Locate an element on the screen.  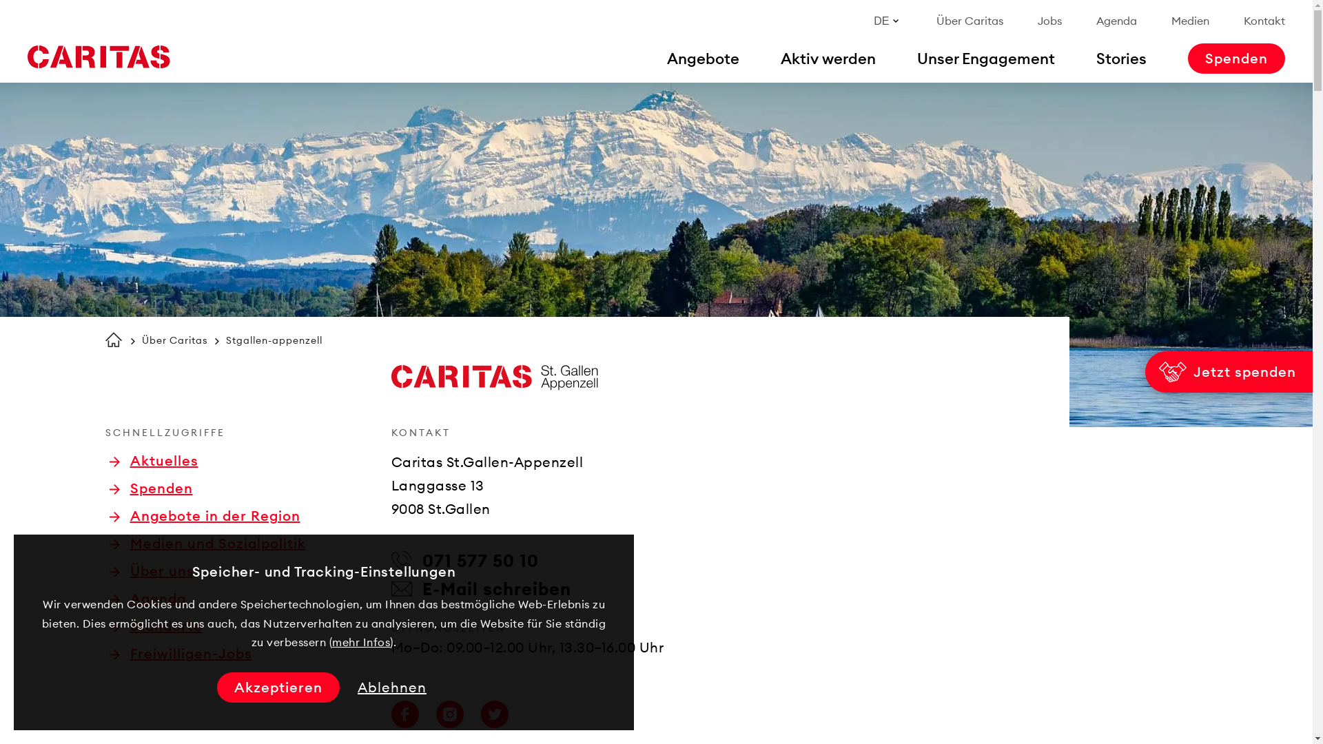
Spenden is located at coordinates (150, 488).